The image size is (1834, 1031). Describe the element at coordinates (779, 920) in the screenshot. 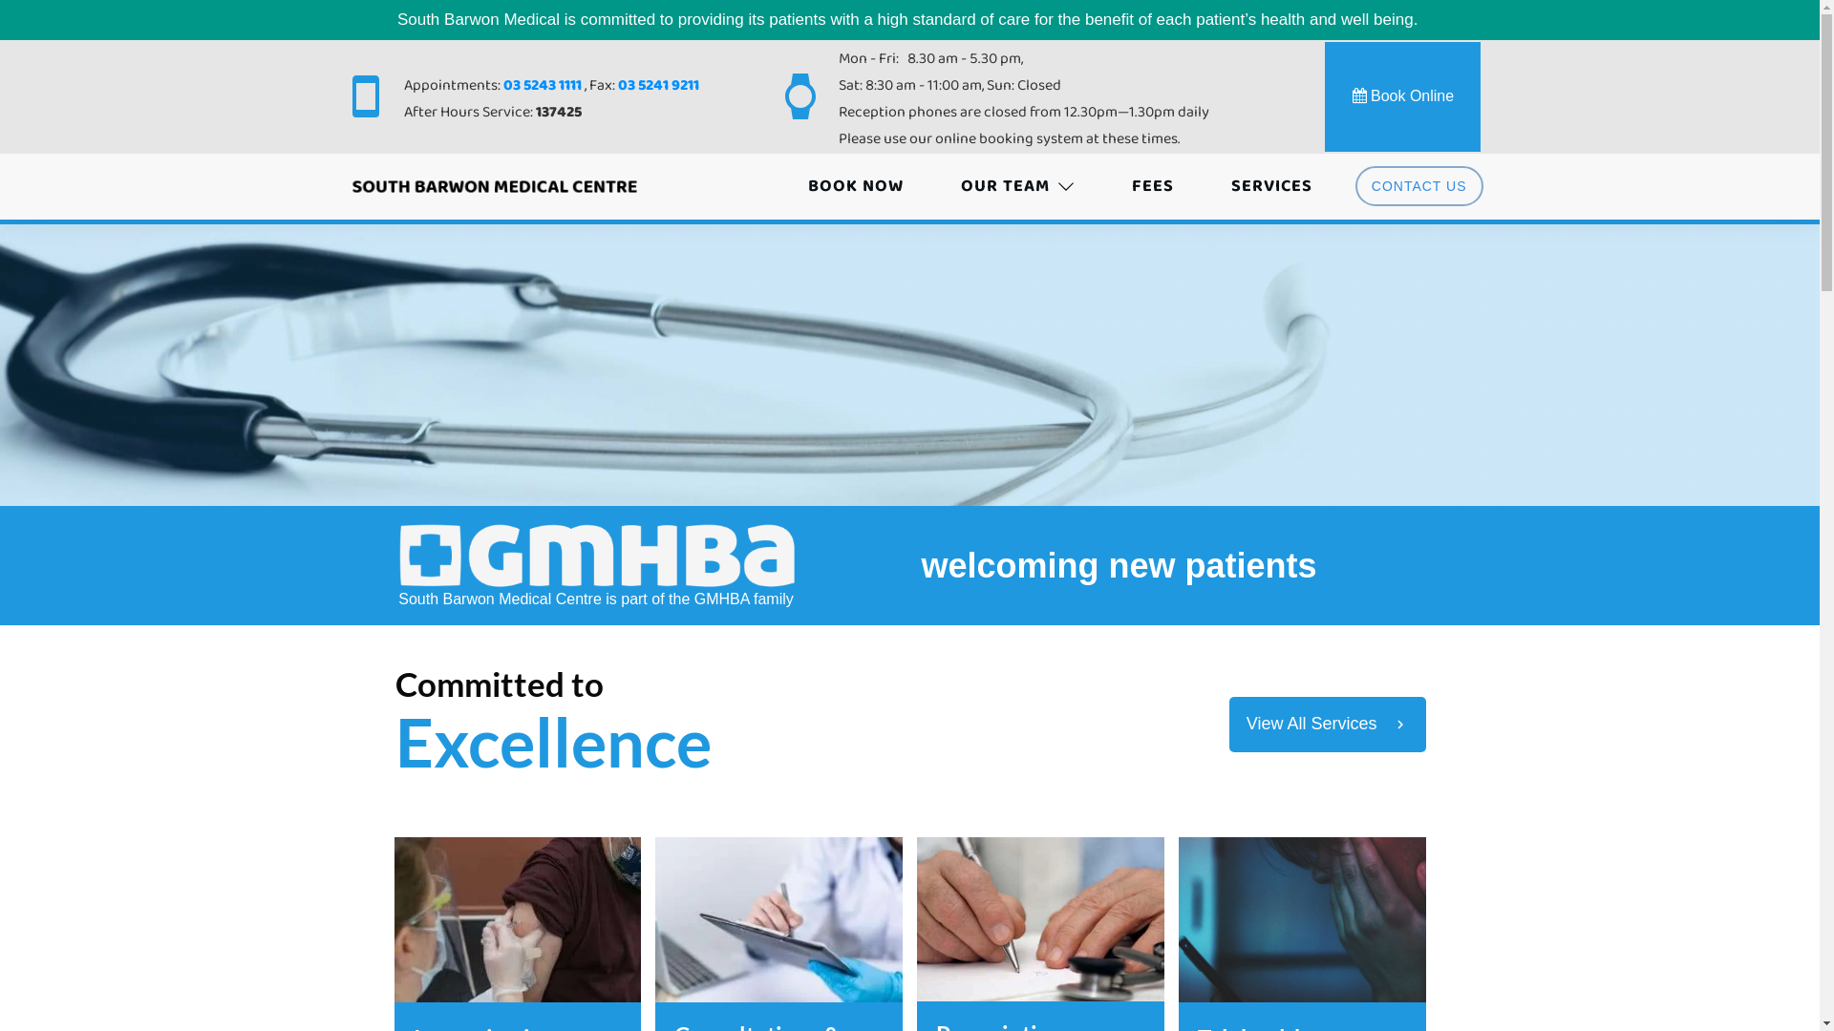

I see `adult-4402808_1920` at that location.